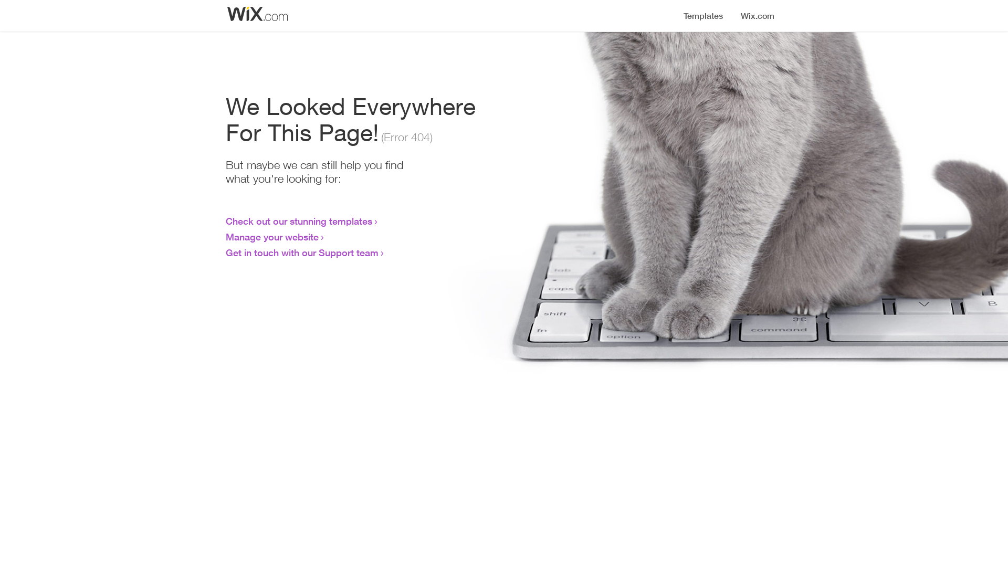 The width and height of the screenshot is (1008, 567). Describe the element at coordinates (299, 221) in the screenshot. I see `Check out our stunning templates` at that location.